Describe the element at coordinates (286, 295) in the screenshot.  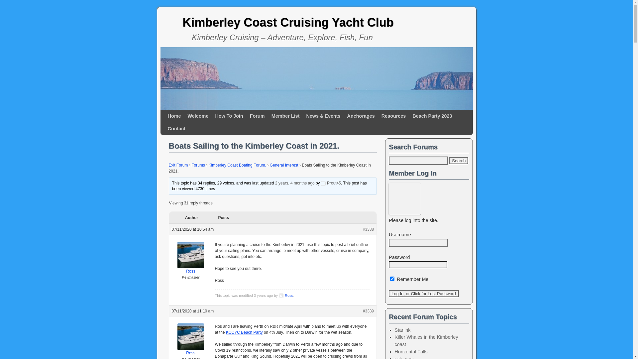
I see `Ross` at that location.